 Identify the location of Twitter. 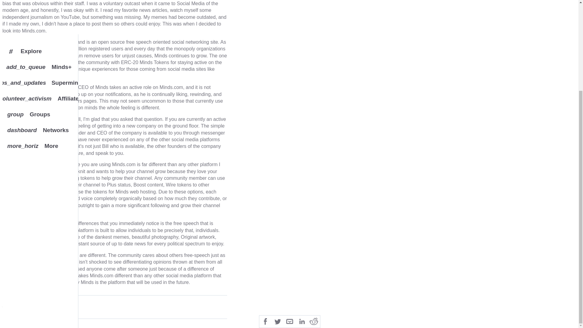
(314, 204).